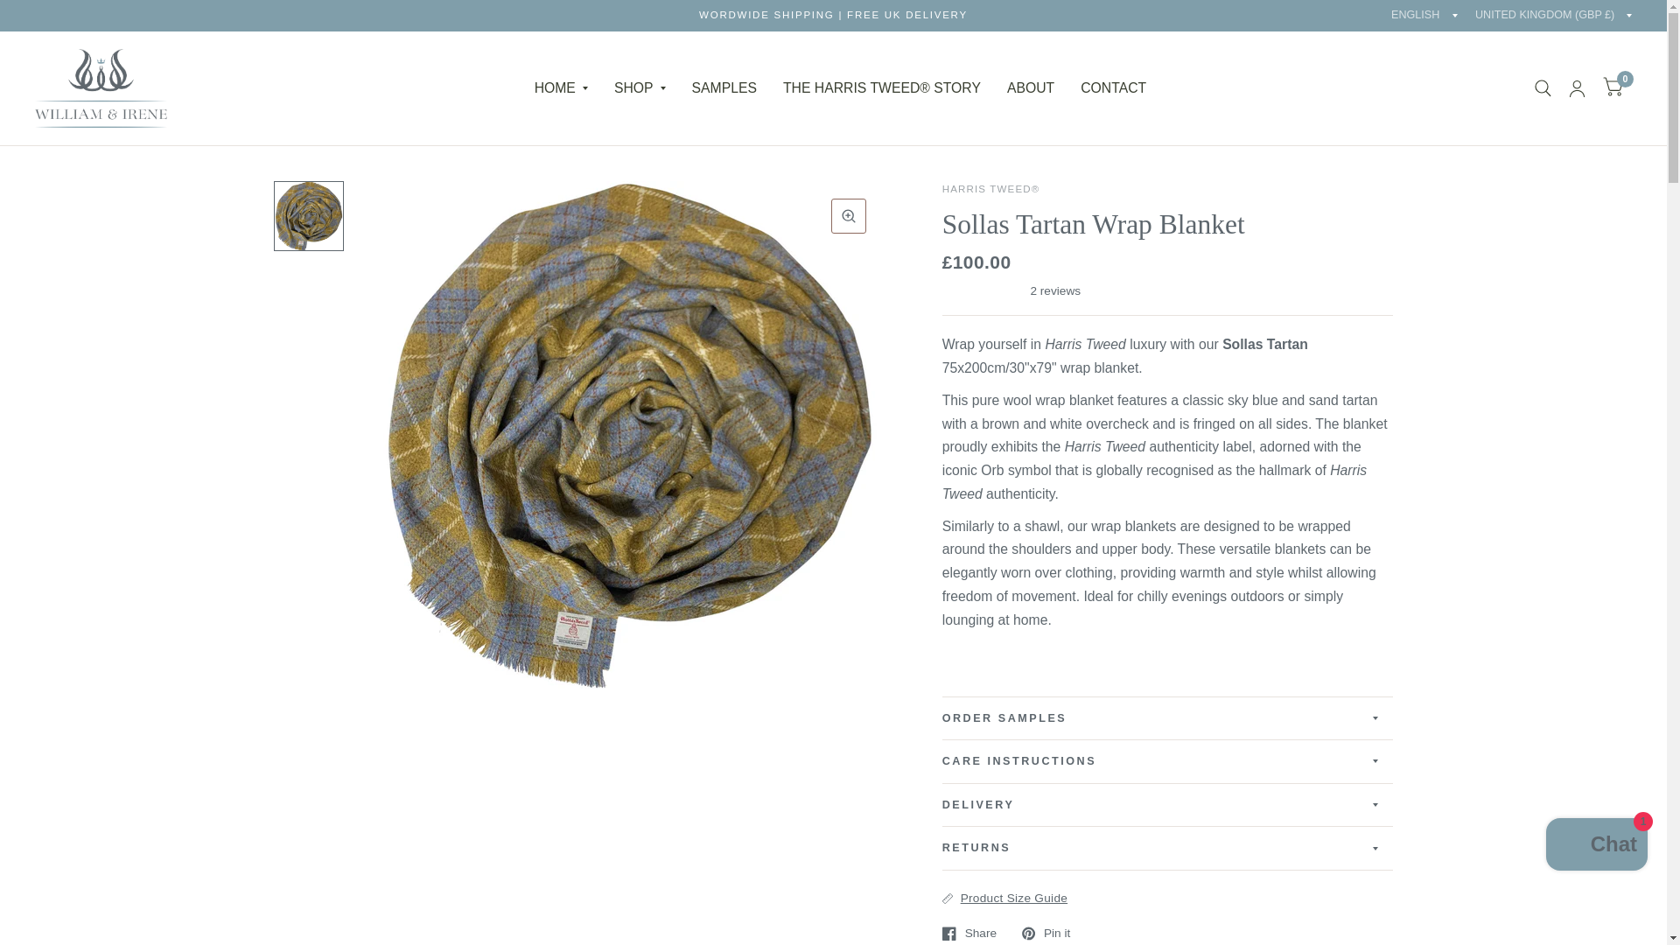 This screenshot has height=945, width=1680. Describe the element at coordinates (640, 88) in the screenshot. I see `SHOP` at that location.